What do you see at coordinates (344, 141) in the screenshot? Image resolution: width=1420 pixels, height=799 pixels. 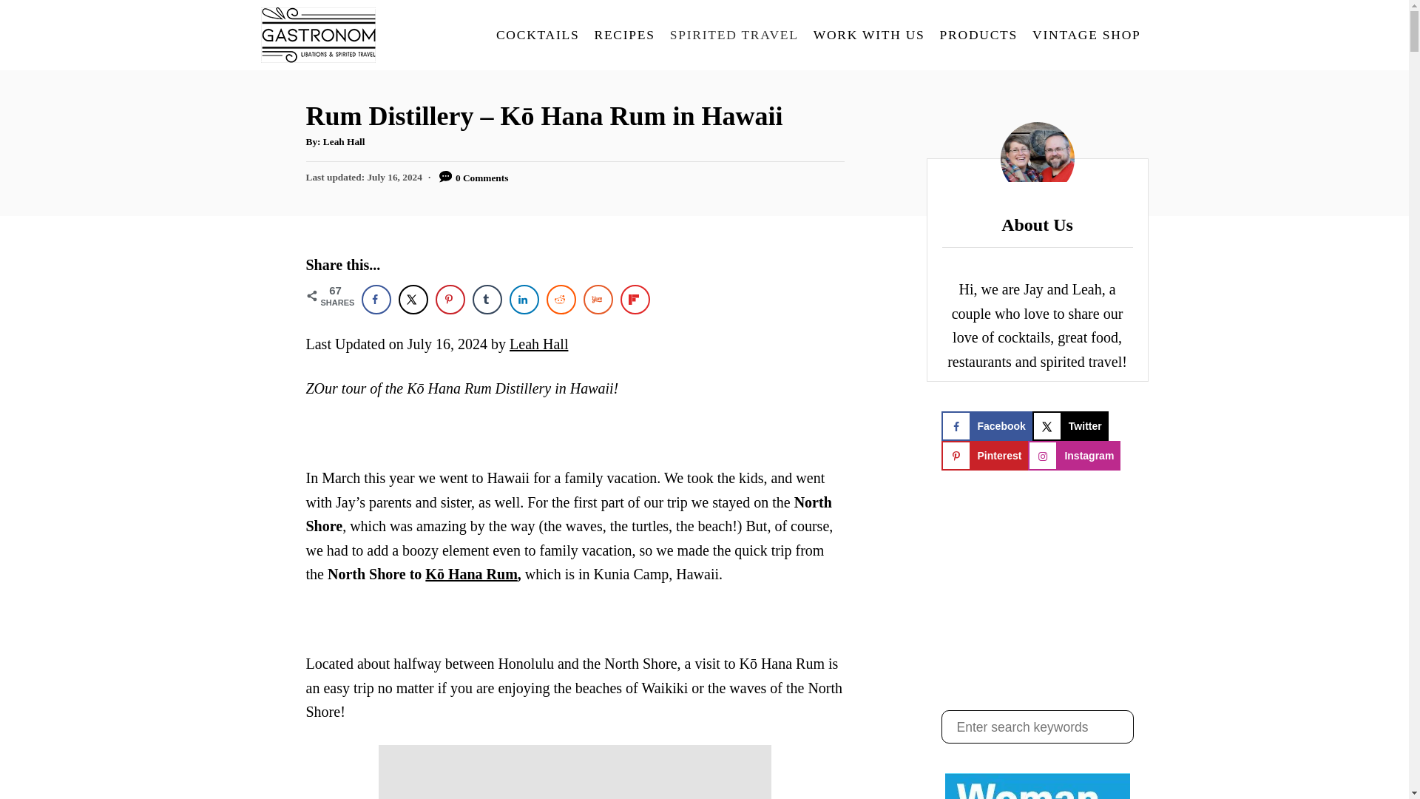 I see `Leah Hall` at bounding box center [344, 141].